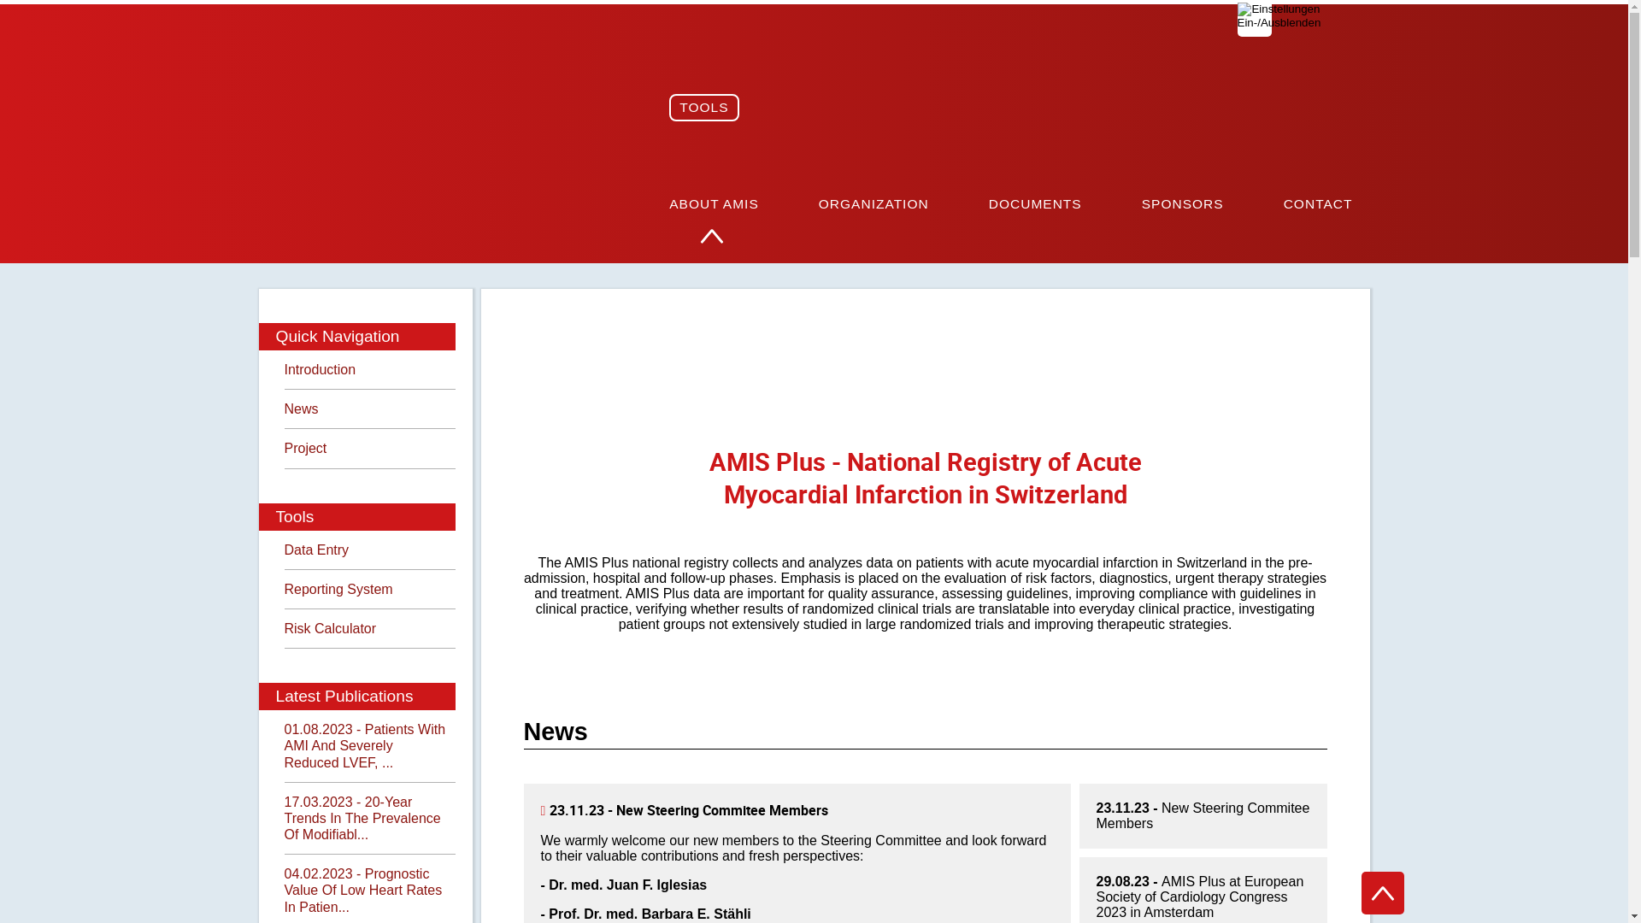 This screenshot has width=1641, height=923. What do you see at coordinates (369, 369) in the screenshot?
I see `Introduction` at bounding box center [369, 369].